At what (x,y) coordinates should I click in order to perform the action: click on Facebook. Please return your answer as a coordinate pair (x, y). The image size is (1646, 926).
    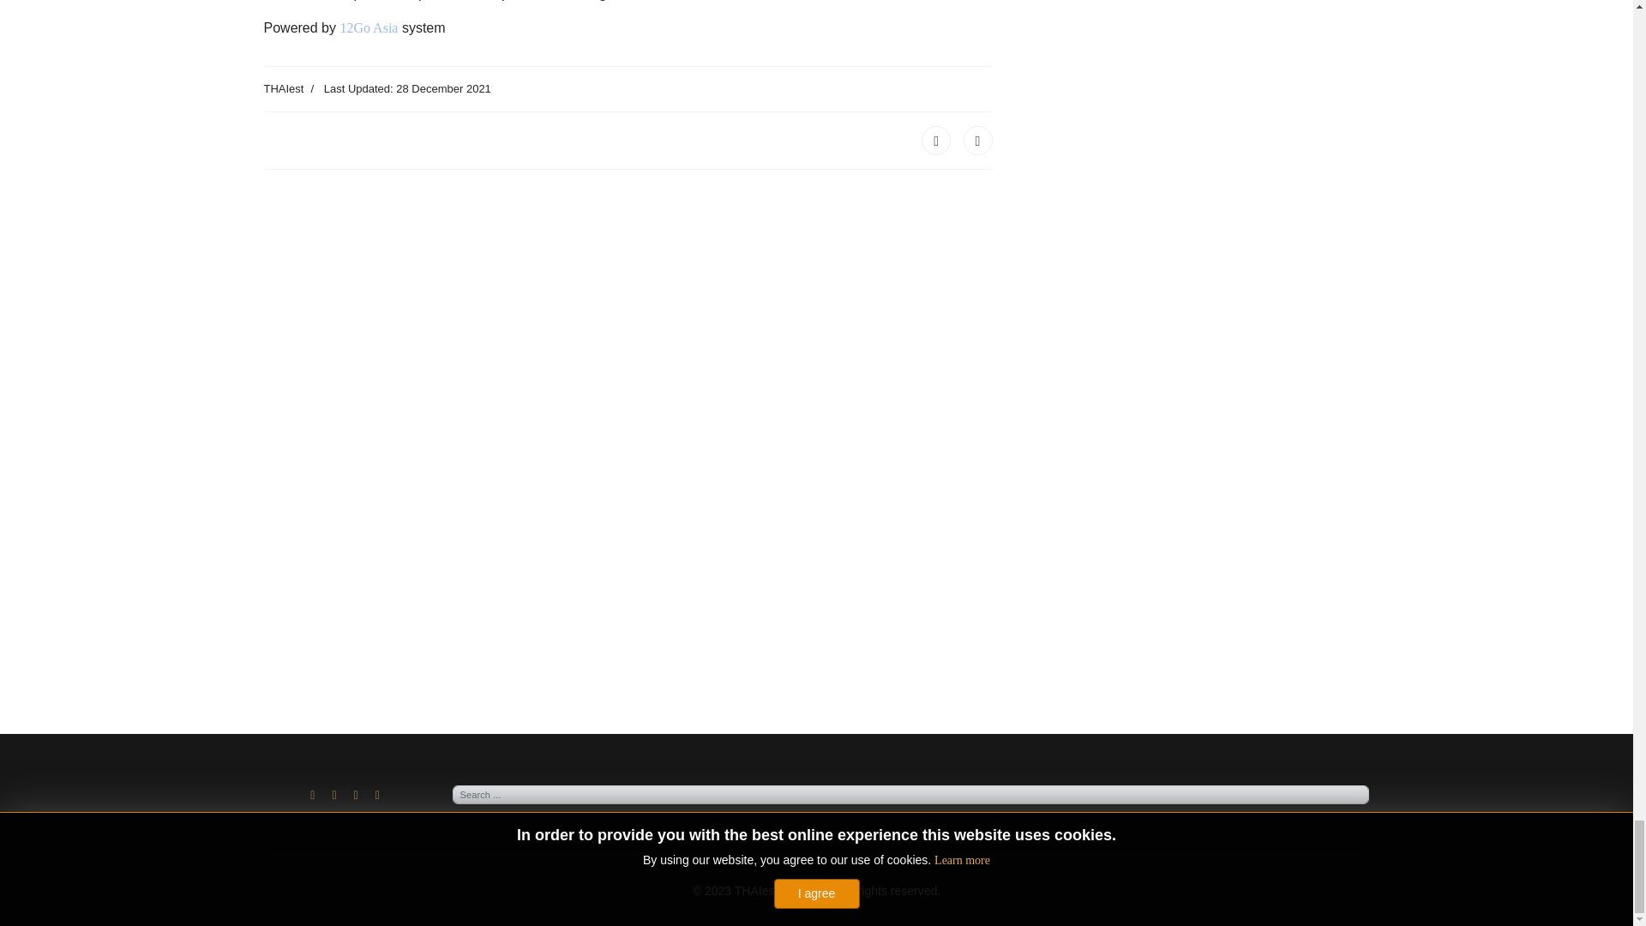
    Looking at the image, I should click on (936, 141).